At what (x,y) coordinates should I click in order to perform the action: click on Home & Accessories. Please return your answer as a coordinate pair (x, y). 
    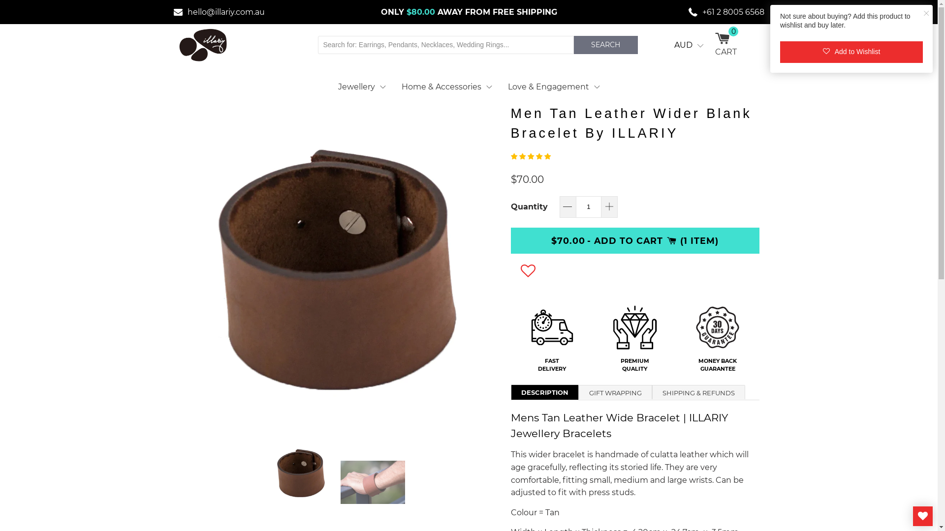
    Looking at the image, I should click on (447, 87).